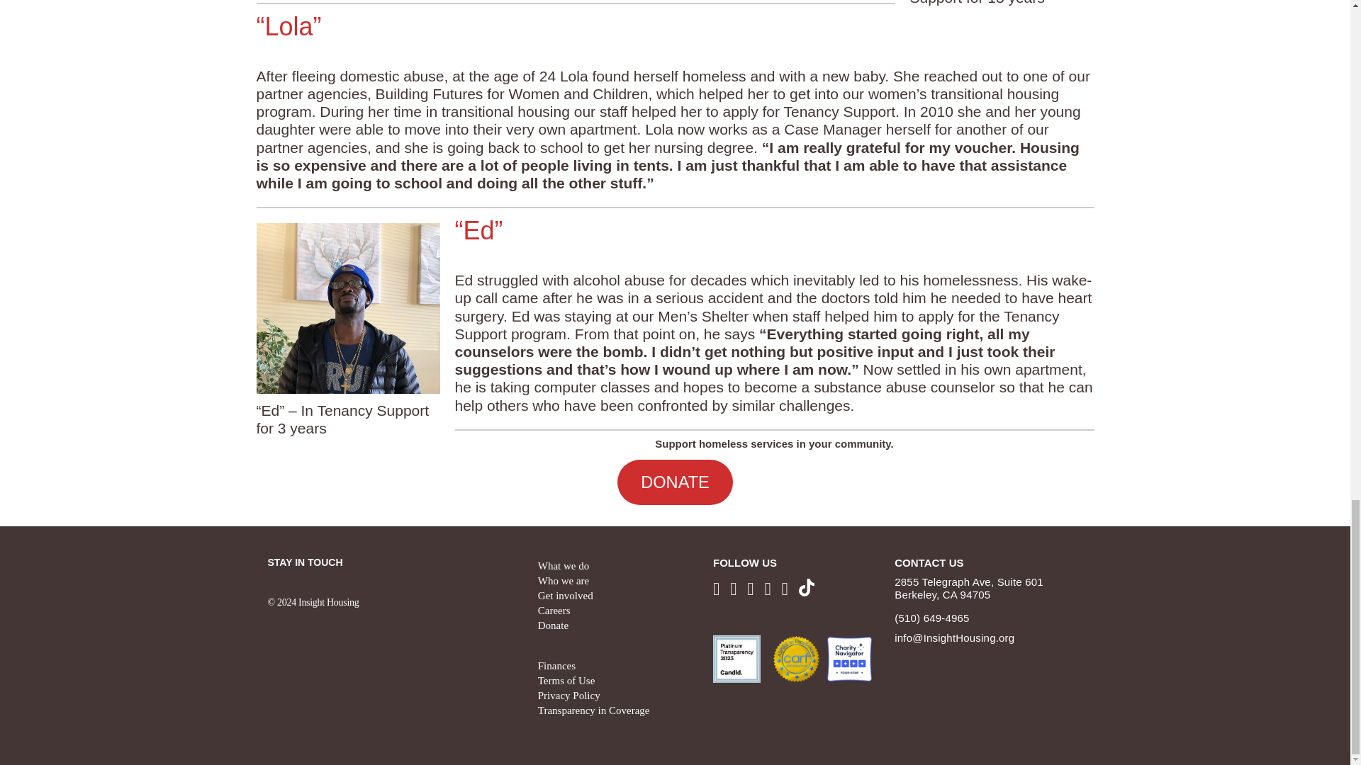 This screenshot has width=1361, height=765. Describe the element at coordinates (556, 666) in the screenshot. I see `Finances` at that location.